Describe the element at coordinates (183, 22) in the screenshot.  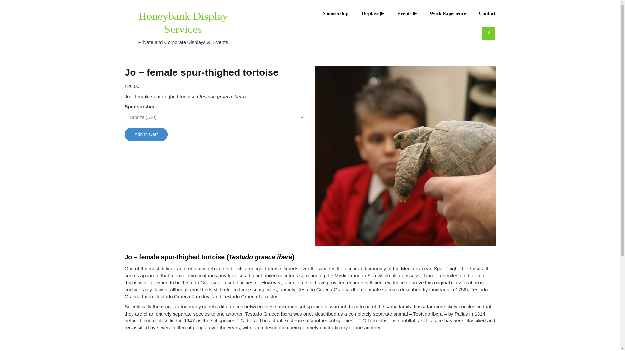
I see `Honeybank Display Services` at that location.